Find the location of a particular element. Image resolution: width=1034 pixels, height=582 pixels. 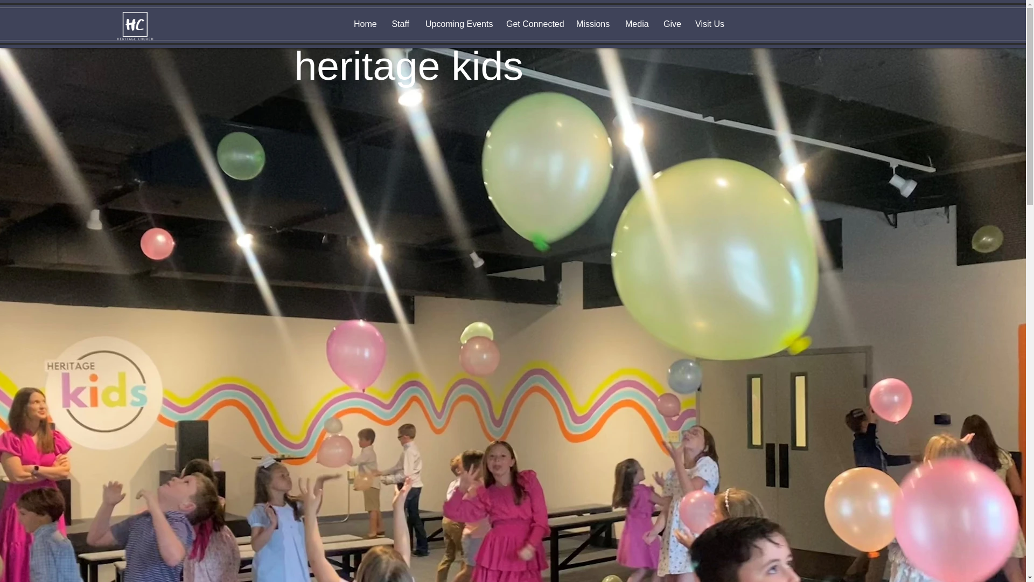

Upcoming Events is located at coordinates (458, 24).